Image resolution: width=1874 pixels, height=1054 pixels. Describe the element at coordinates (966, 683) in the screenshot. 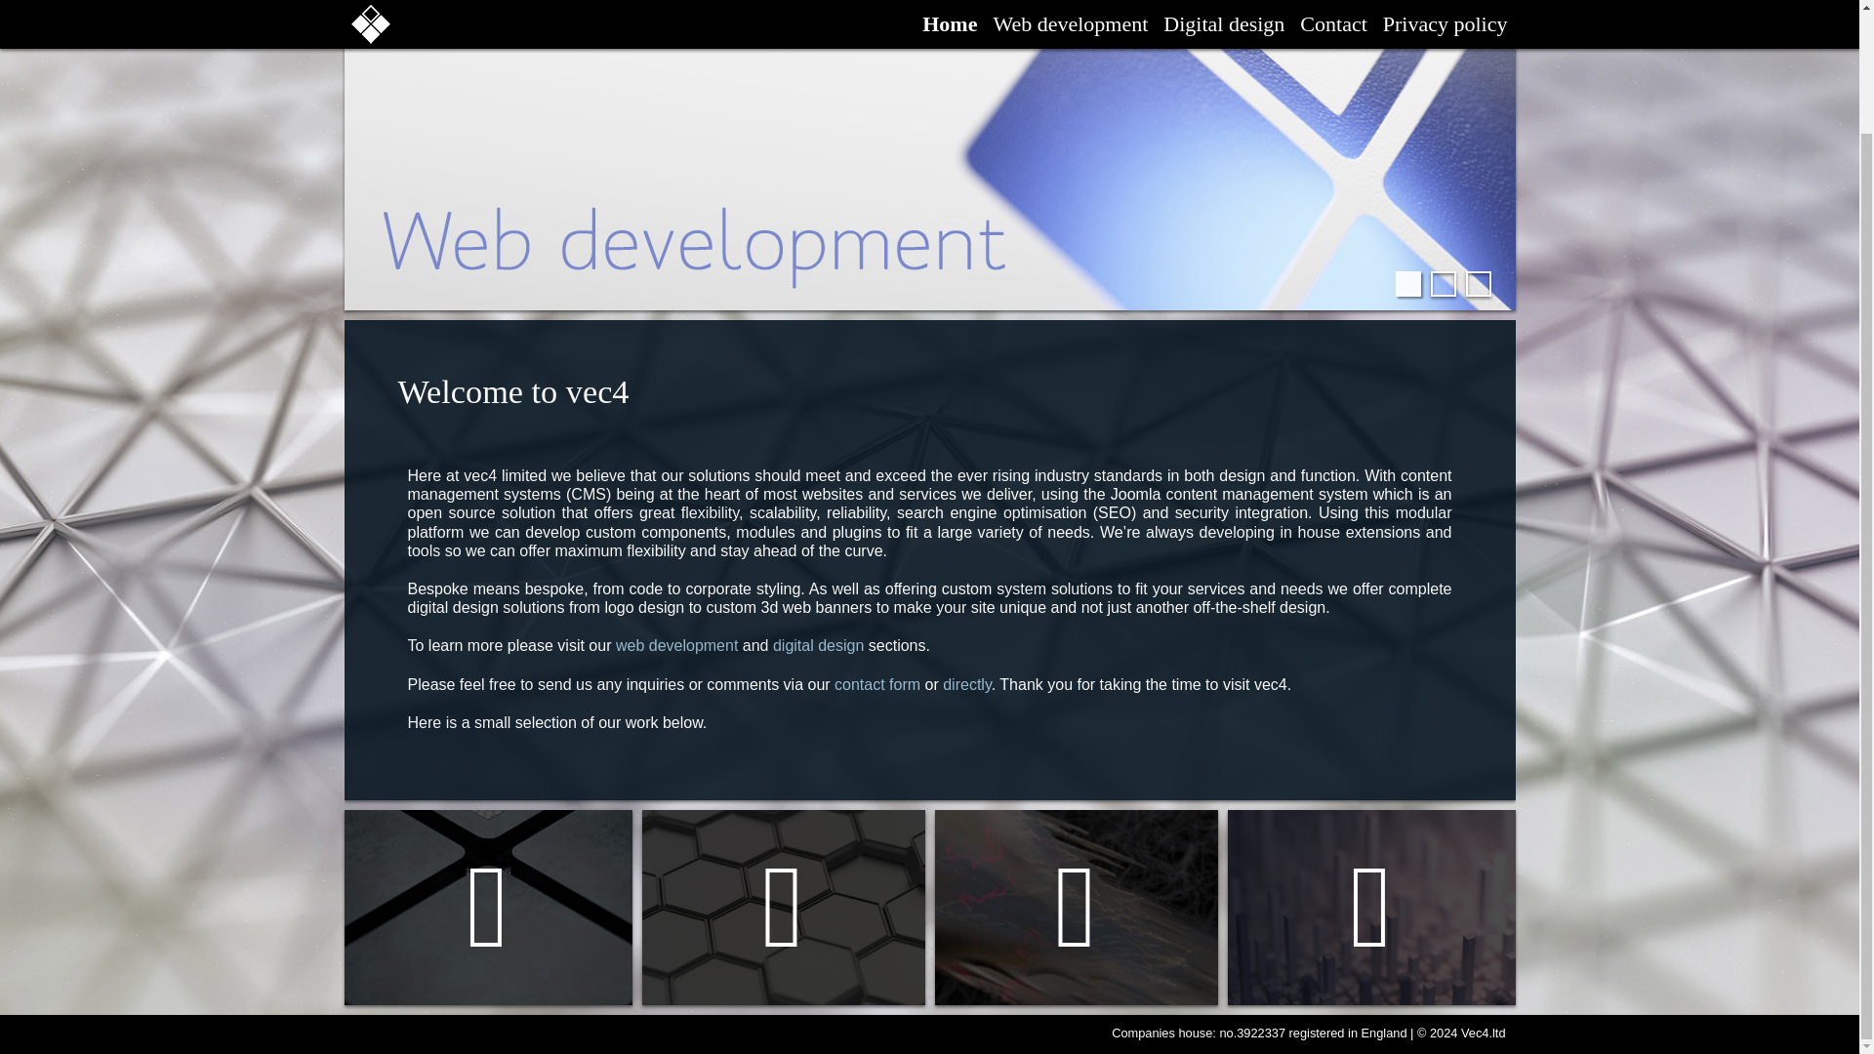

I see `directly` at that location.